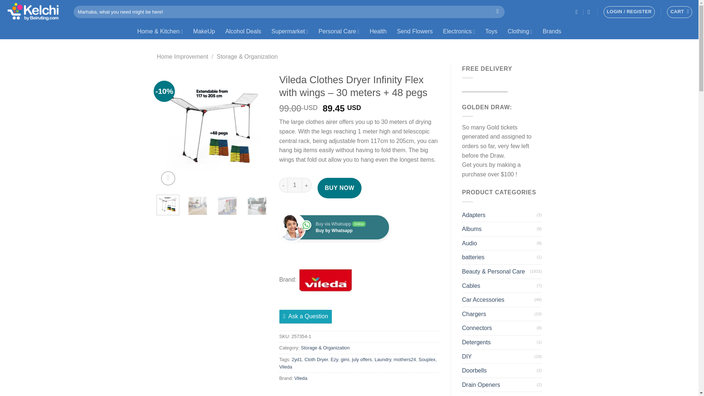  I want to click on Search, so click(498, 12).